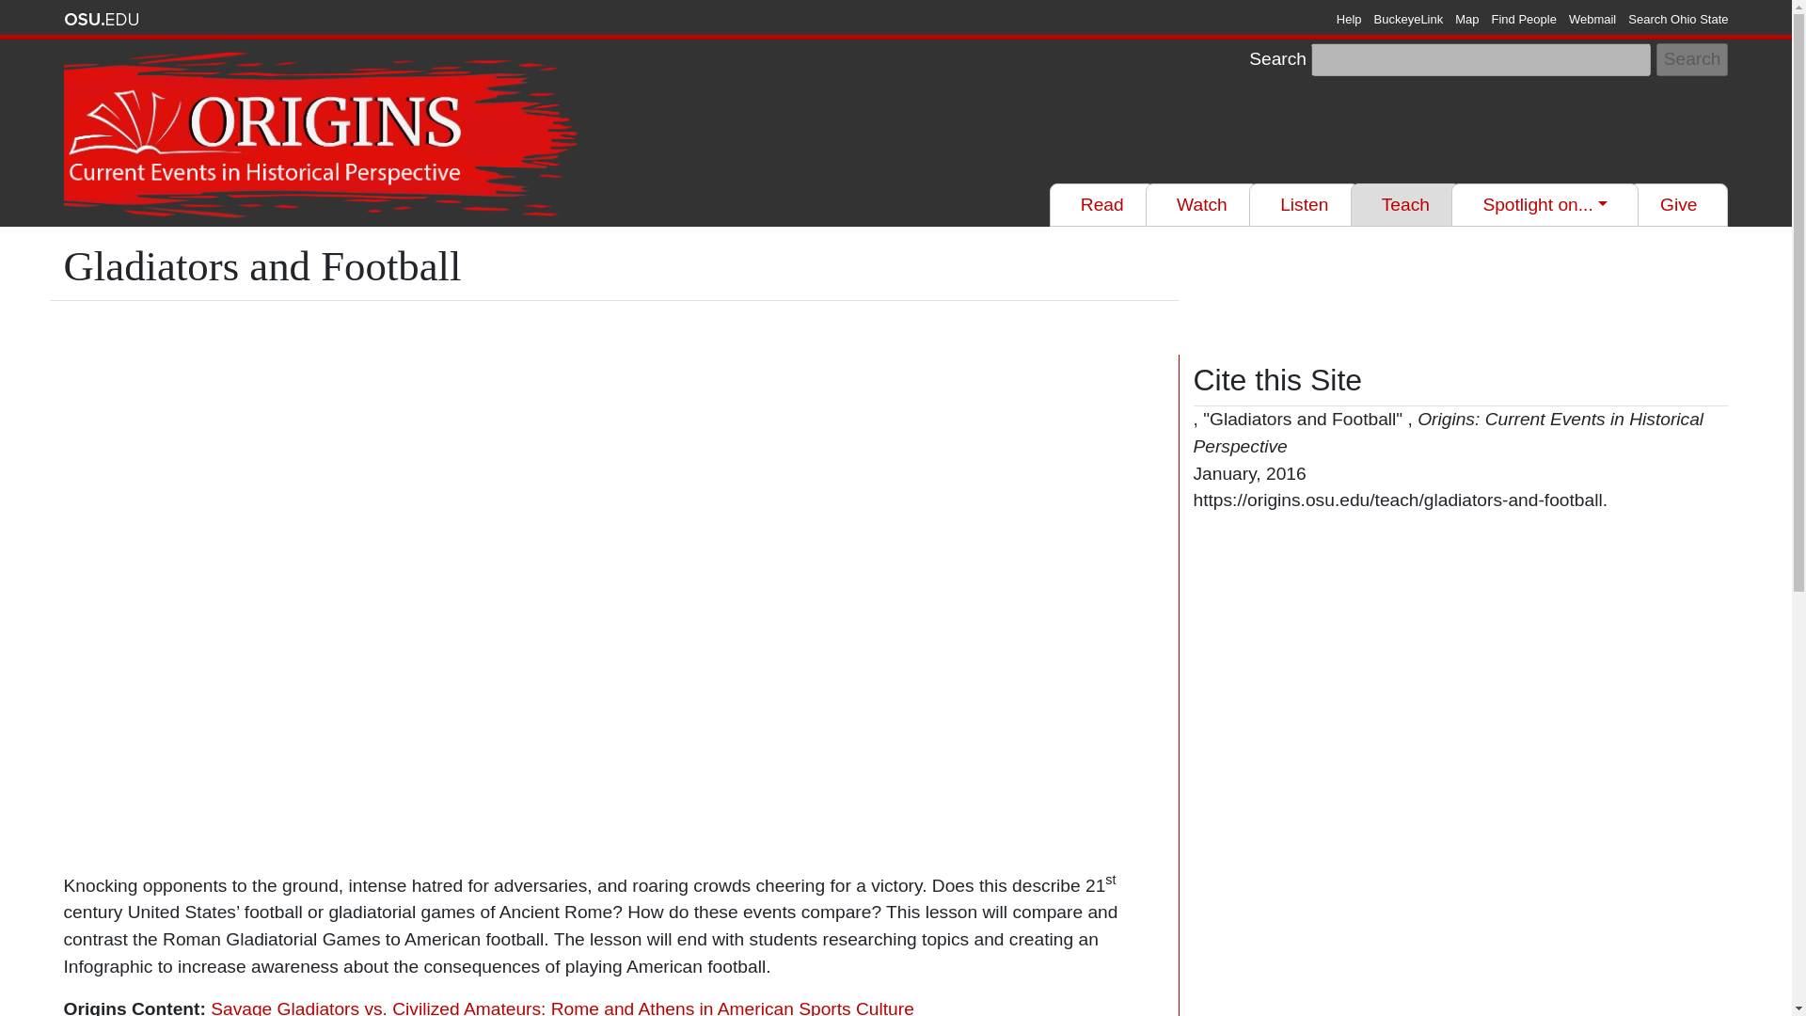  I want to click on Teach, so click(1405, 205).